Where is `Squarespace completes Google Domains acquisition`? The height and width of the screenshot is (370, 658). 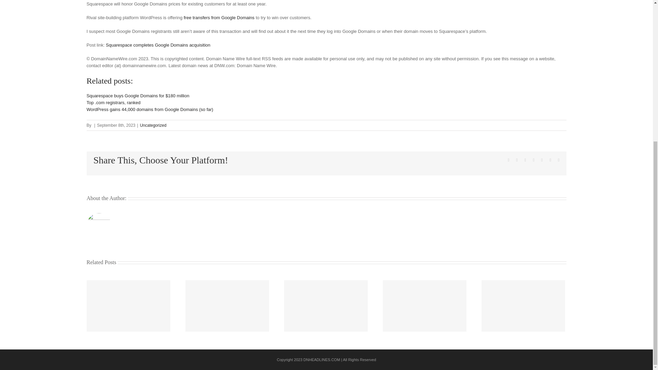
Squarespace completes Google Domains acquisition is located at coordinates (158, 45).